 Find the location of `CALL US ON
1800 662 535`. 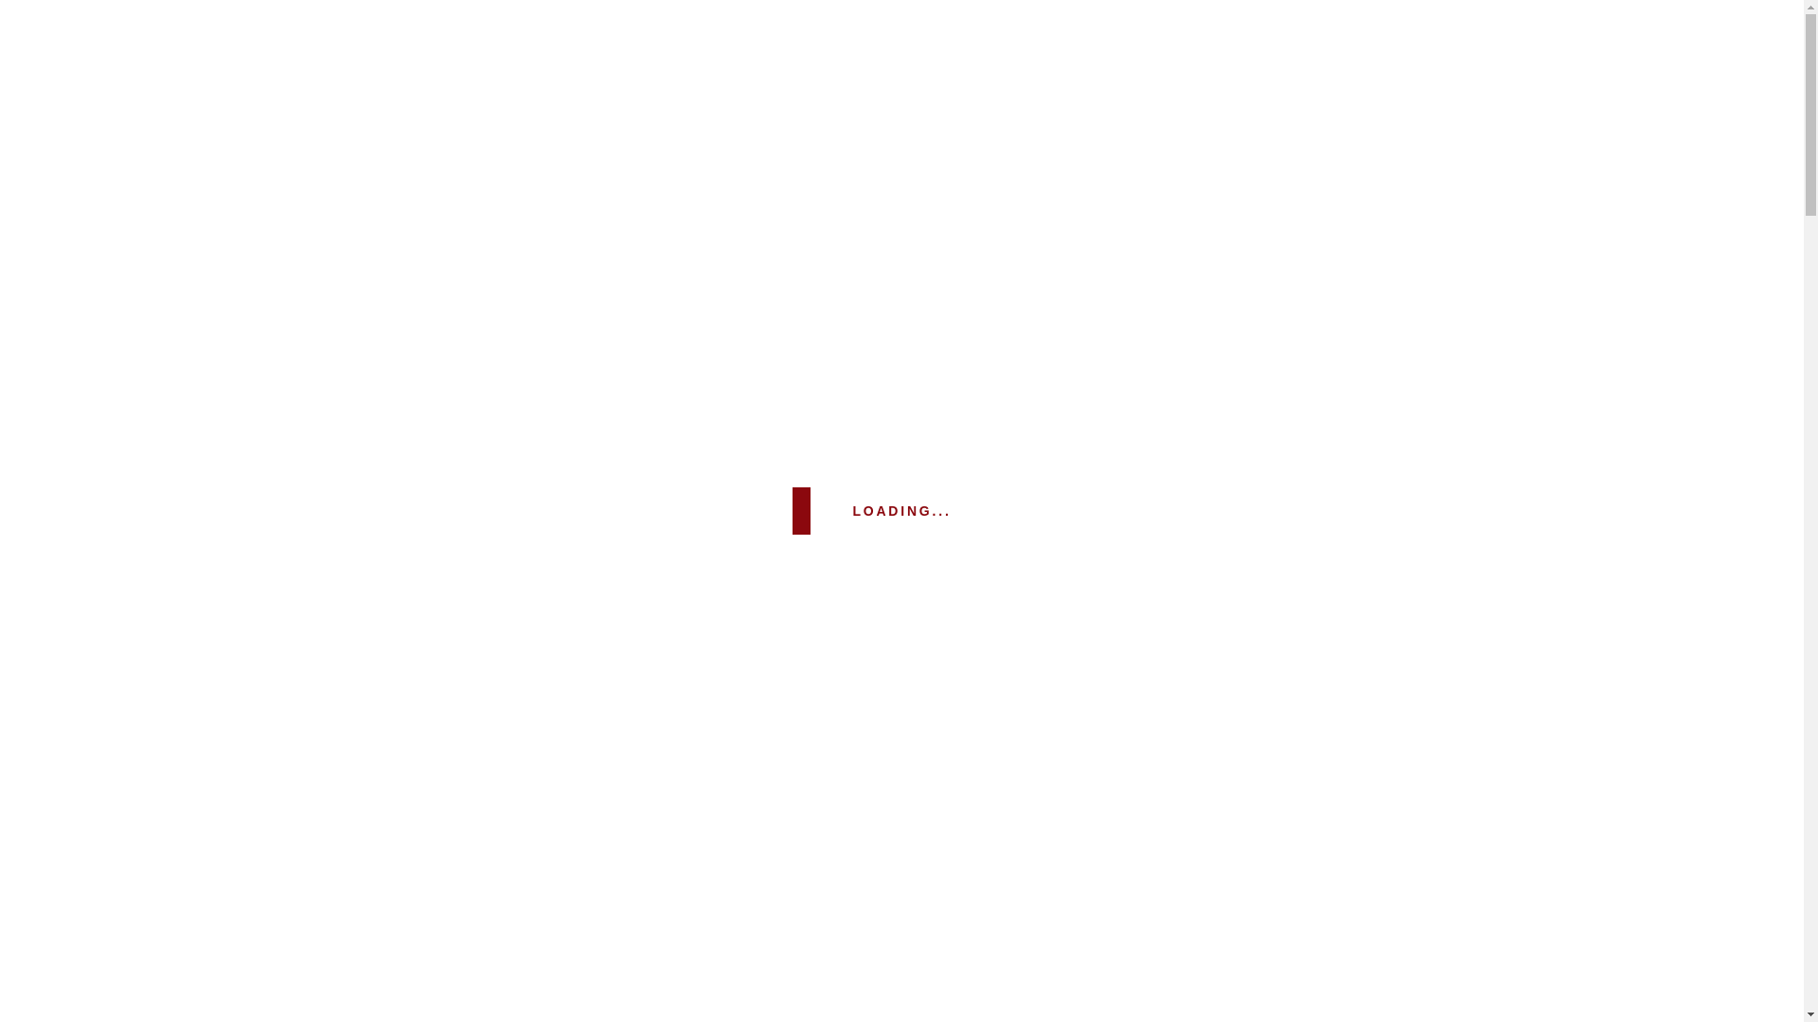

CALL US ON
1800 662 535 is located at coordinates (1313, 880).